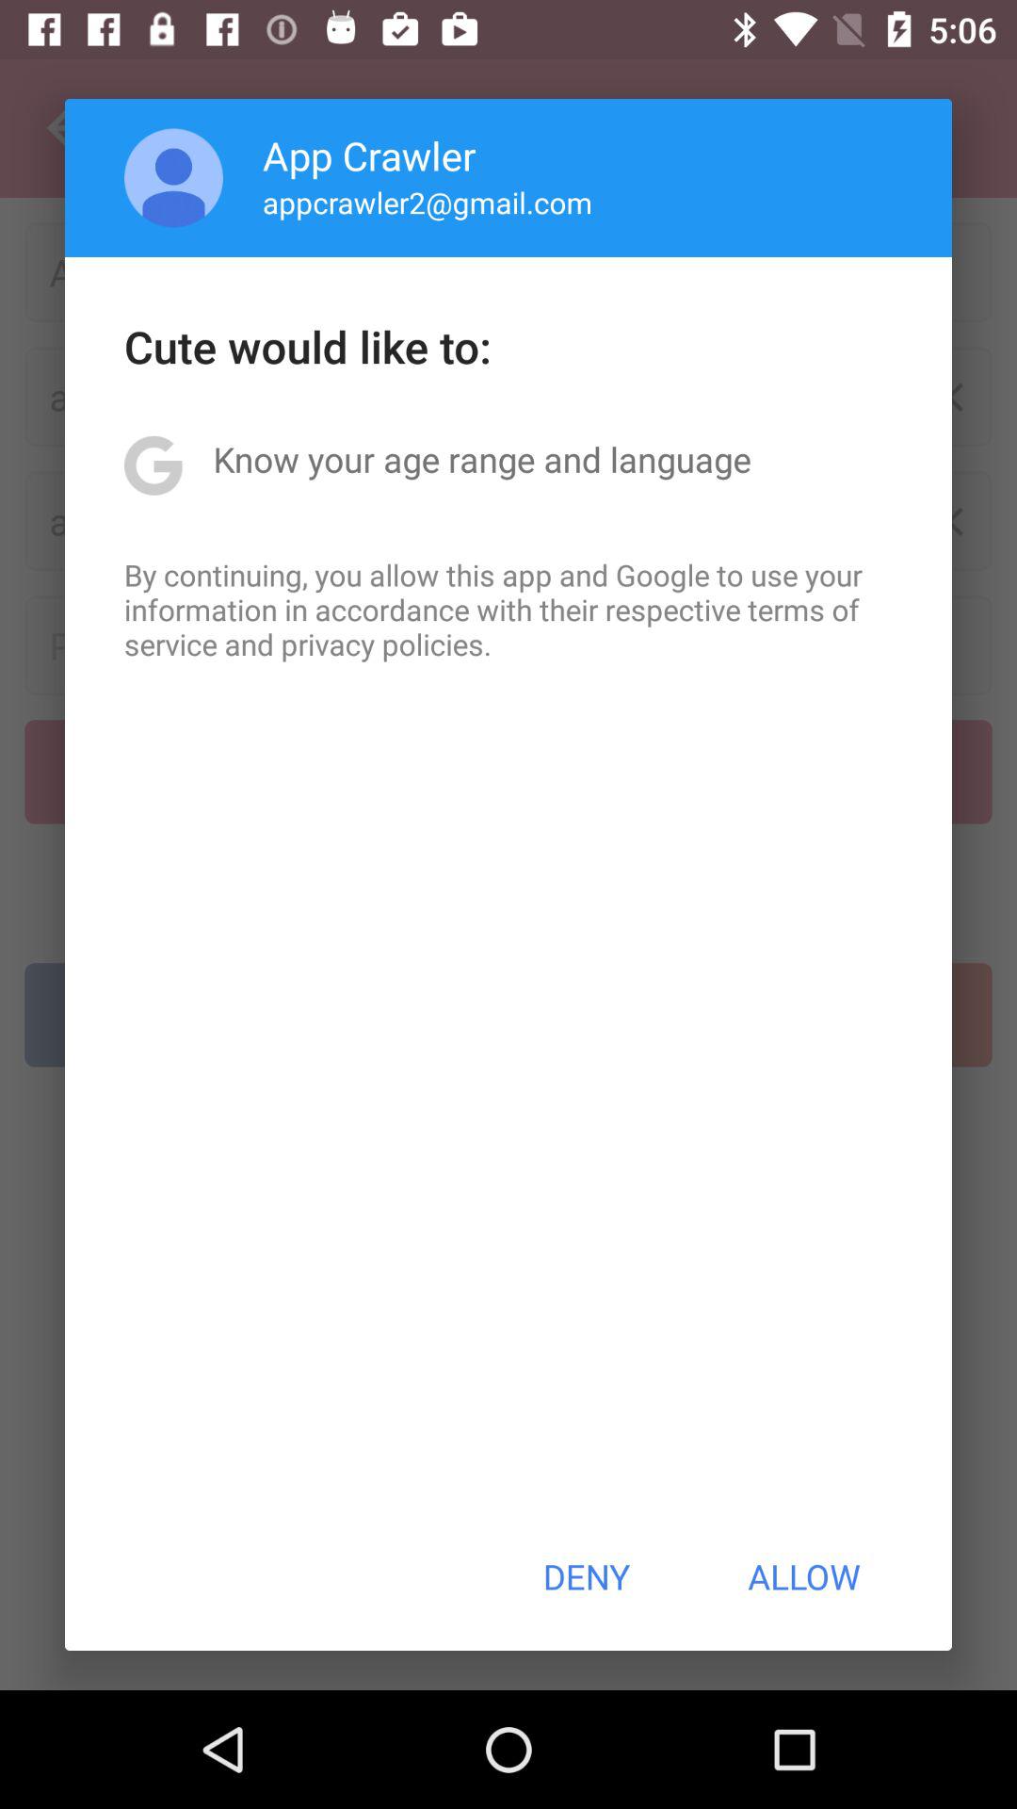 This screenshot has height=1809, width=1017. I want to click on launch the icon below by continuing you app, so click(586, 1576).